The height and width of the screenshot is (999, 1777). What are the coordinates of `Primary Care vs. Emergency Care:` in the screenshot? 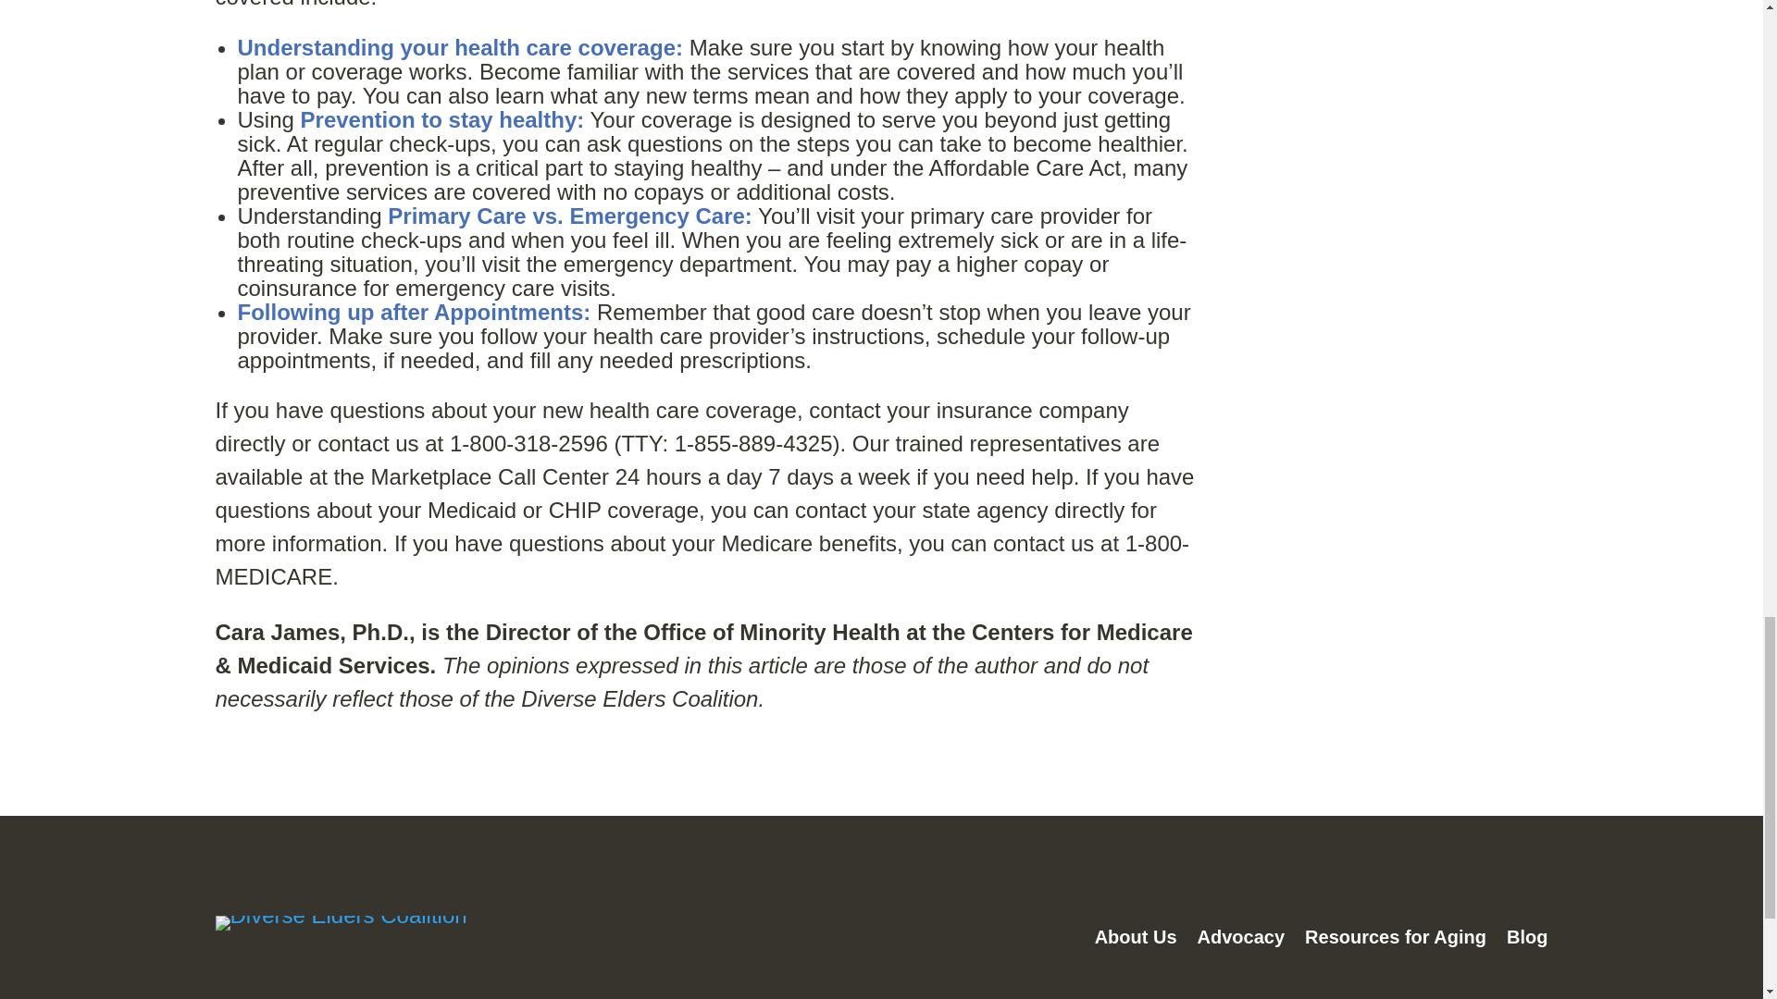 It's located at (569, 216).